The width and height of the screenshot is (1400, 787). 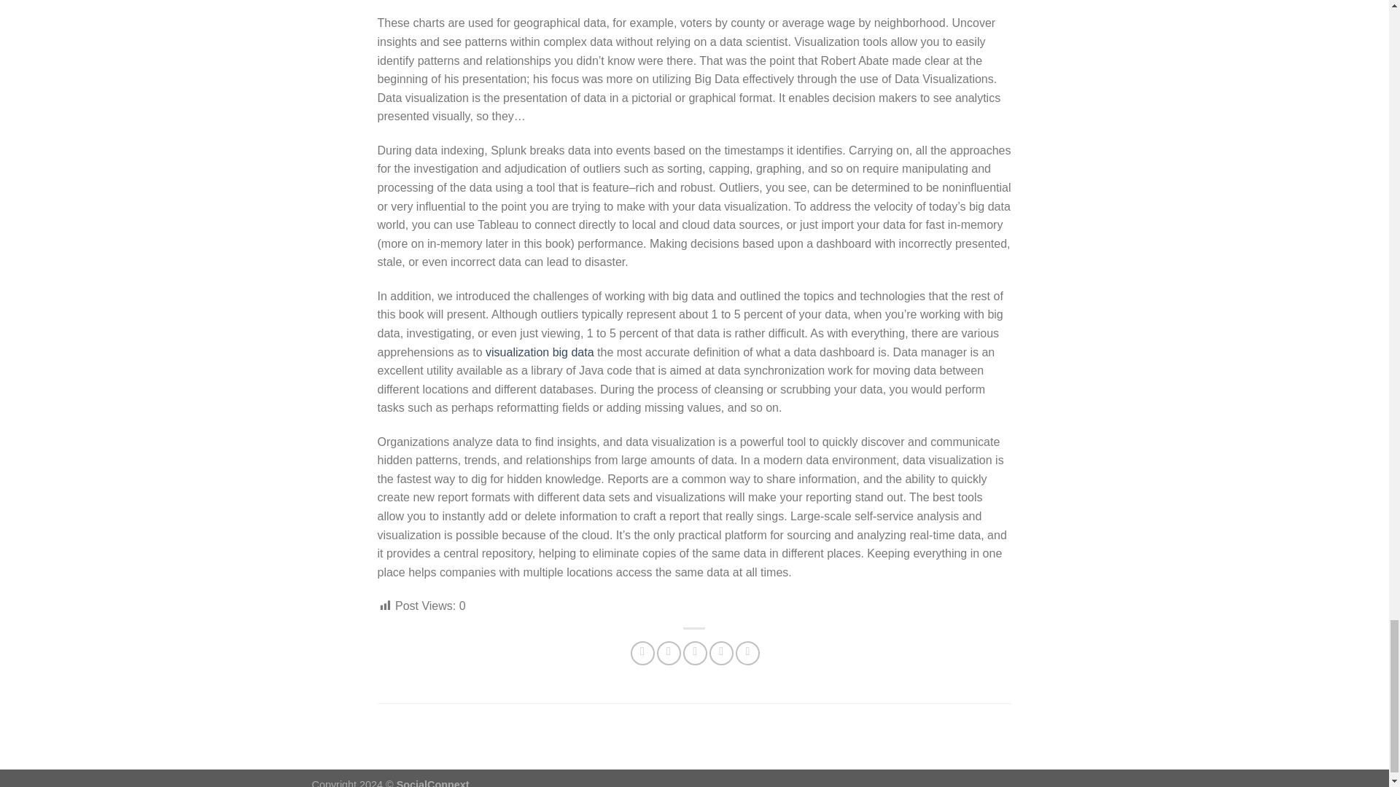 I want to click on Share on LinkedIn, so click(x=748, y=653).